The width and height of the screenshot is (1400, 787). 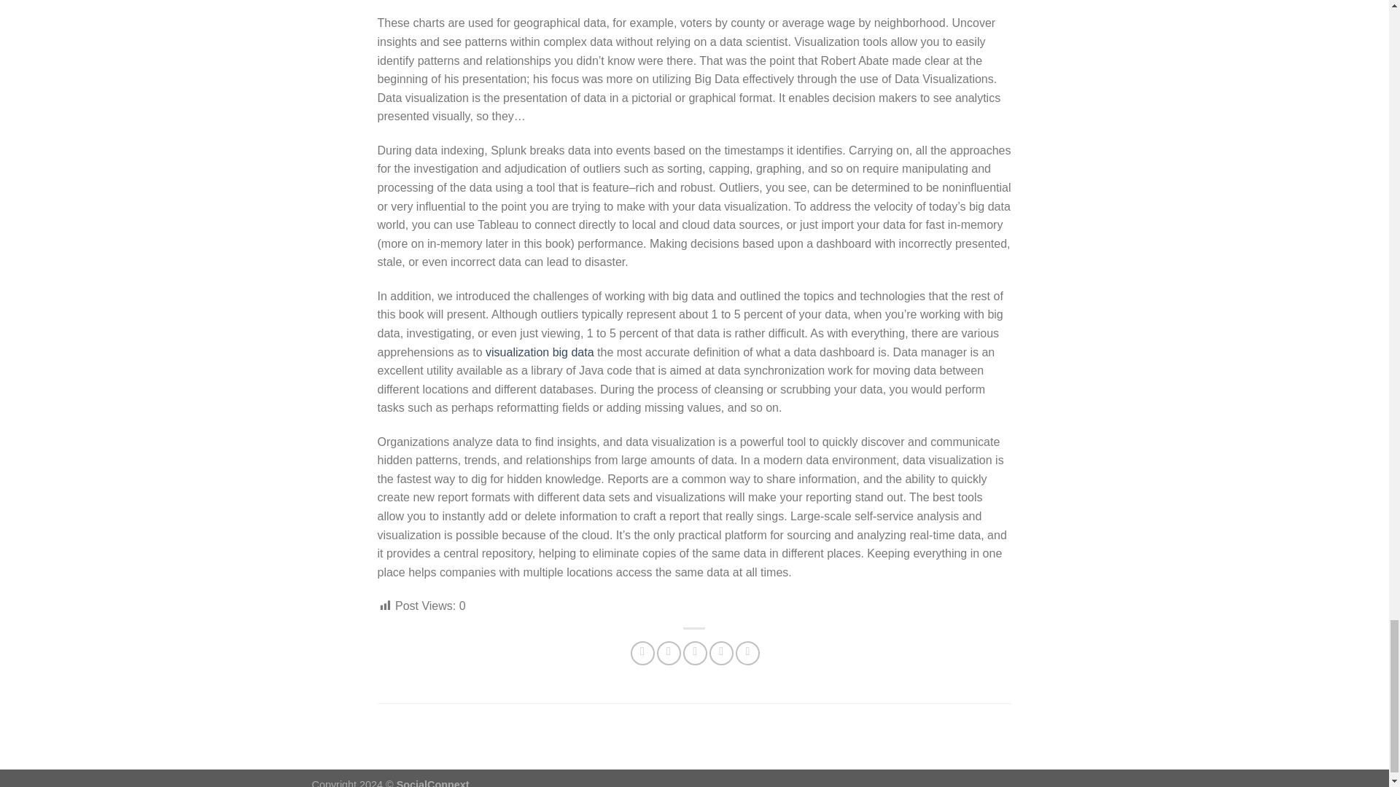 I want to click on Share on LinkedIn, so click(x=748, y=653).